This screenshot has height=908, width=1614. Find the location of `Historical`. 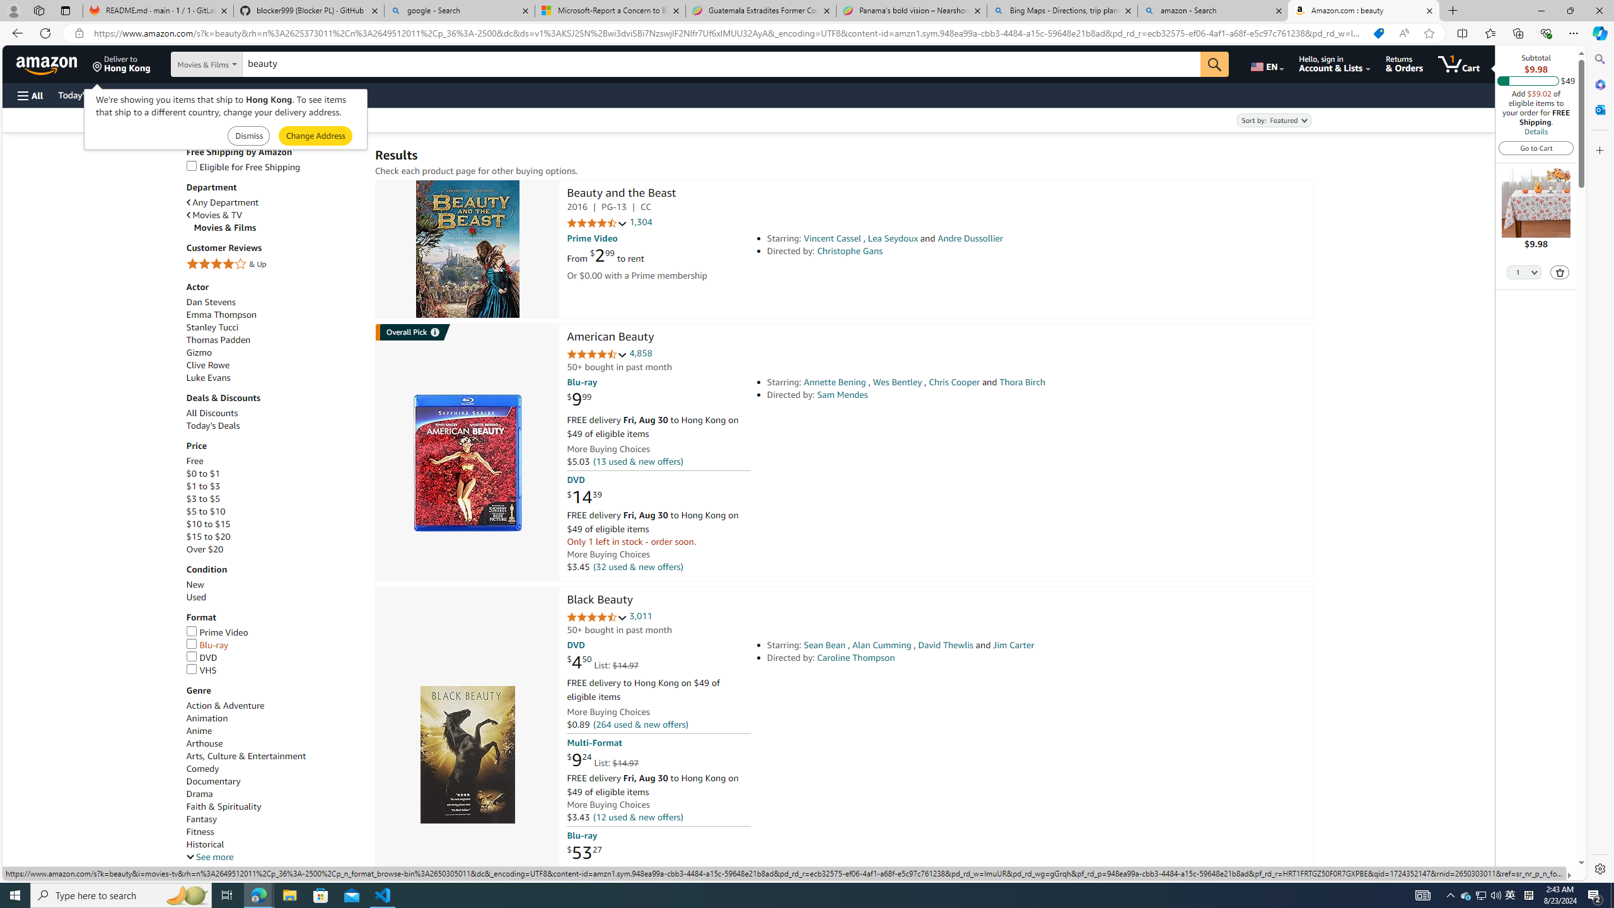

Historical is located at coordinates (204, 845).